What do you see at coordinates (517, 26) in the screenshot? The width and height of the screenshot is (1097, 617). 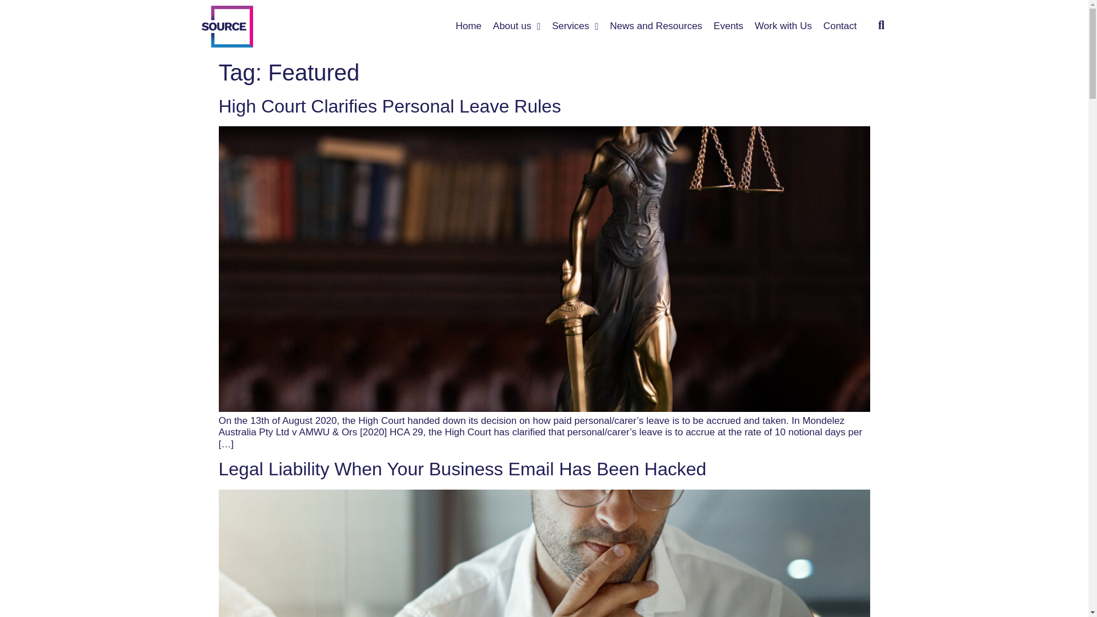 I see `About us` at bounding box center [517, 26].